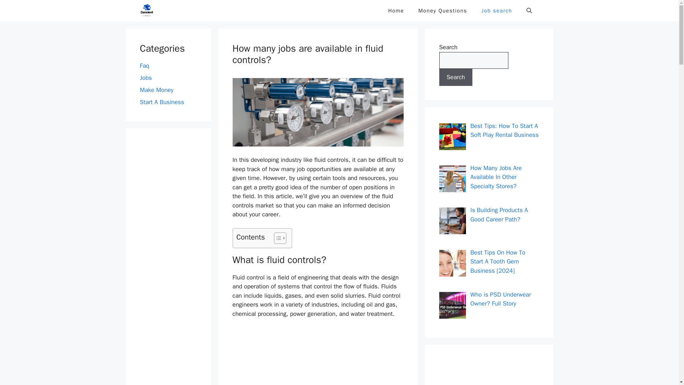 The width and height of the screenshot is (684, 385). Describe the element at coordinates (145, 78) in the screenshot. I see `Jobs` at that location.